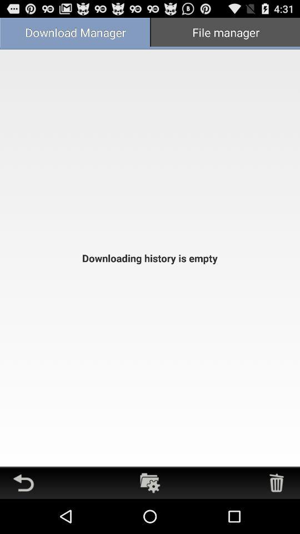 This screenshot has height=534, width=300. I want to click on select the icon to the left of file manager icon, so click(75, 33).